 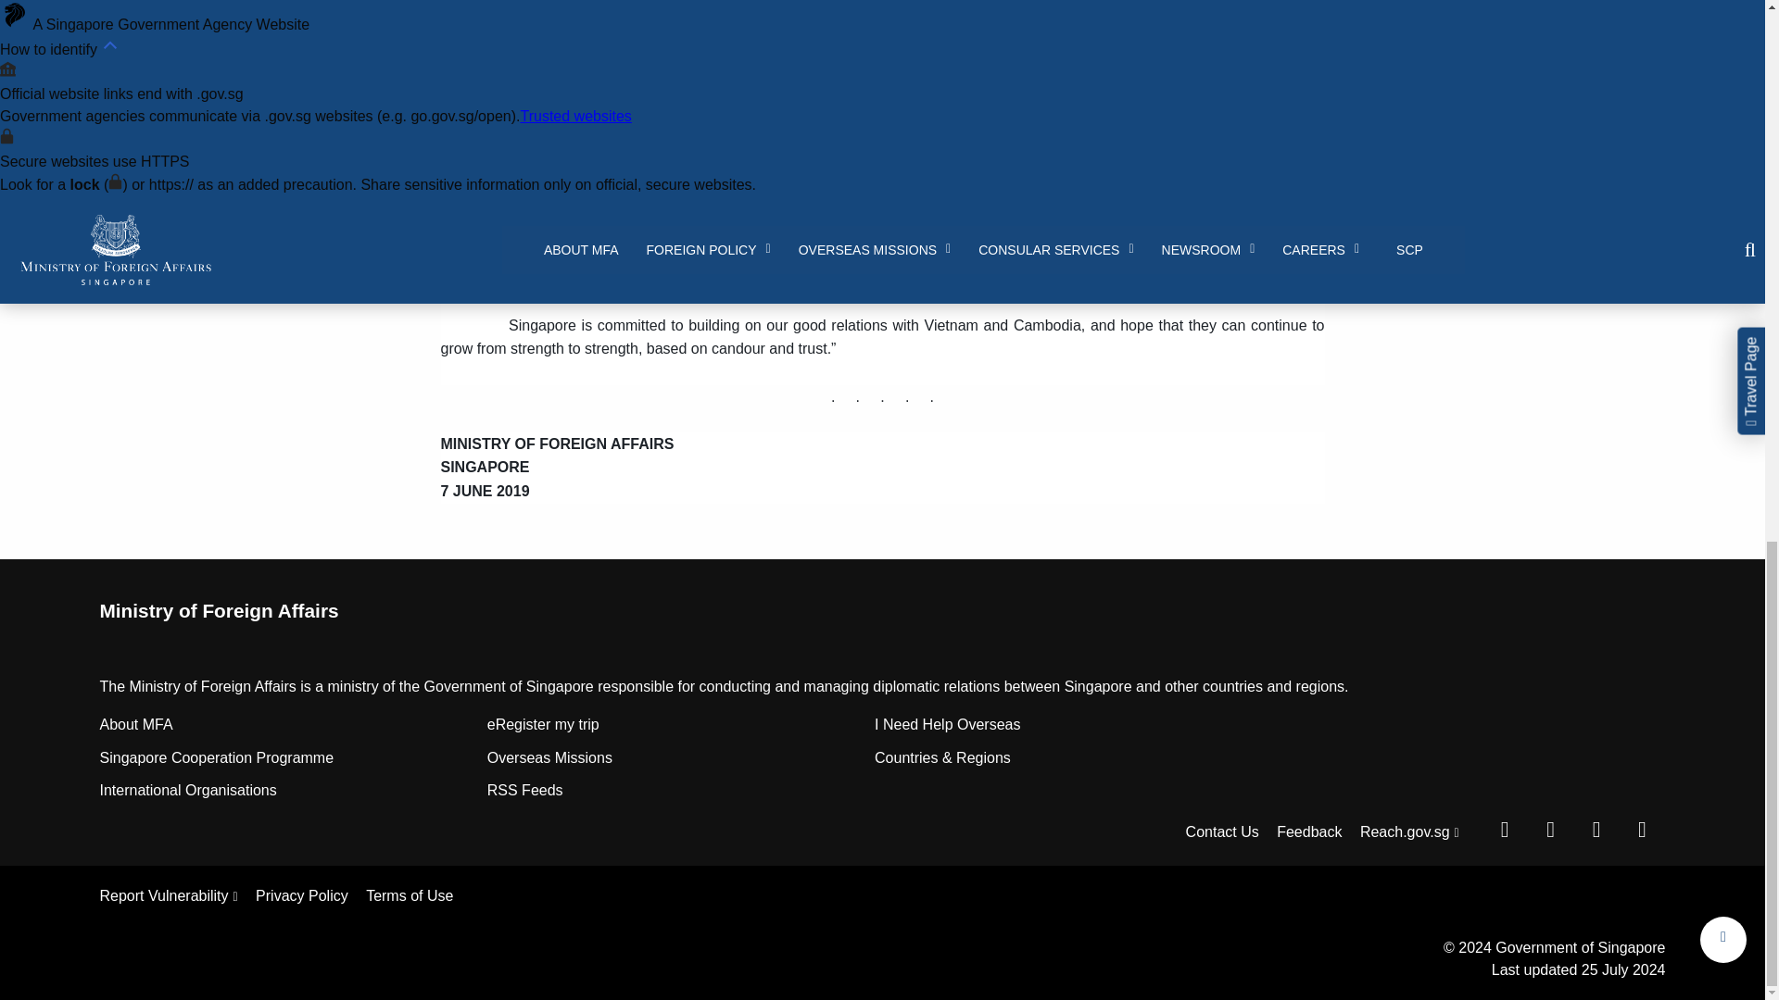 What do you see at coordinates (1596, 829) in the screenshot?
I see `MFA Instagram` at bounding box center [1596, 829].